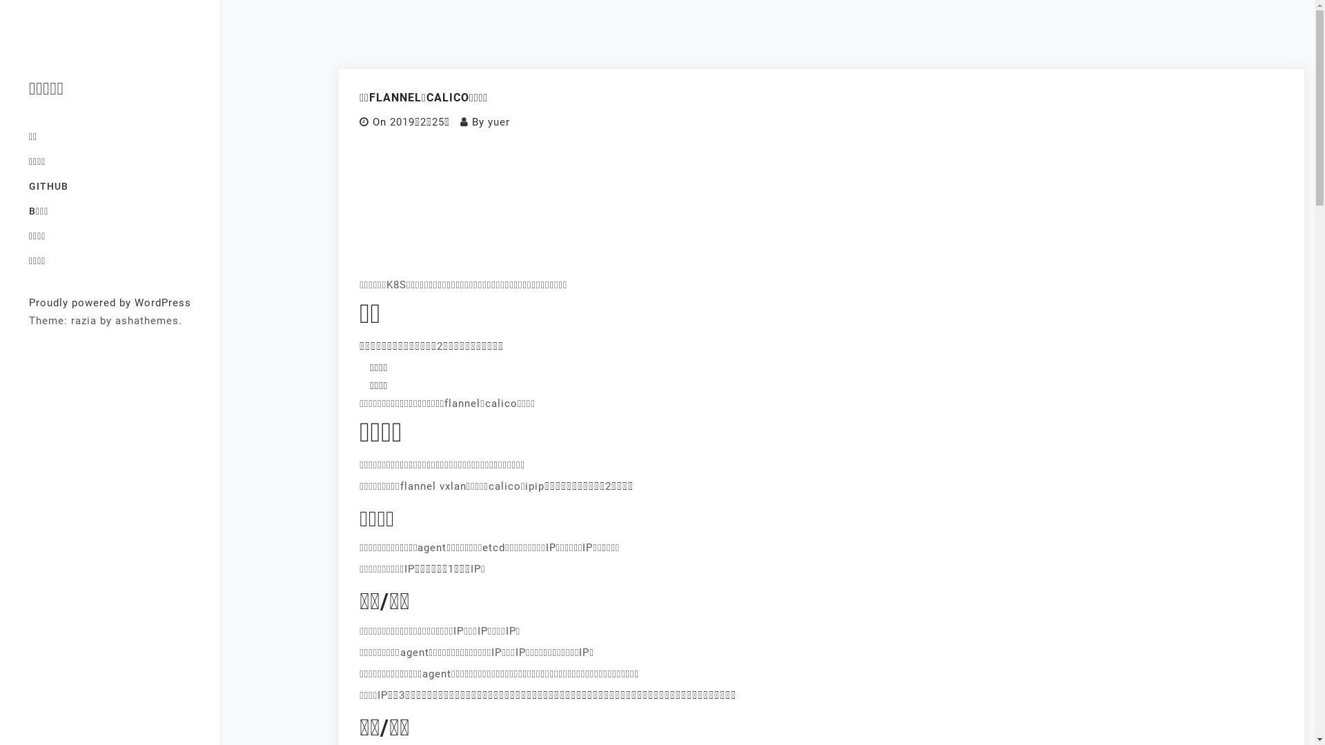  I want to click on Proudly powered by WordPress, so click(110, 303).